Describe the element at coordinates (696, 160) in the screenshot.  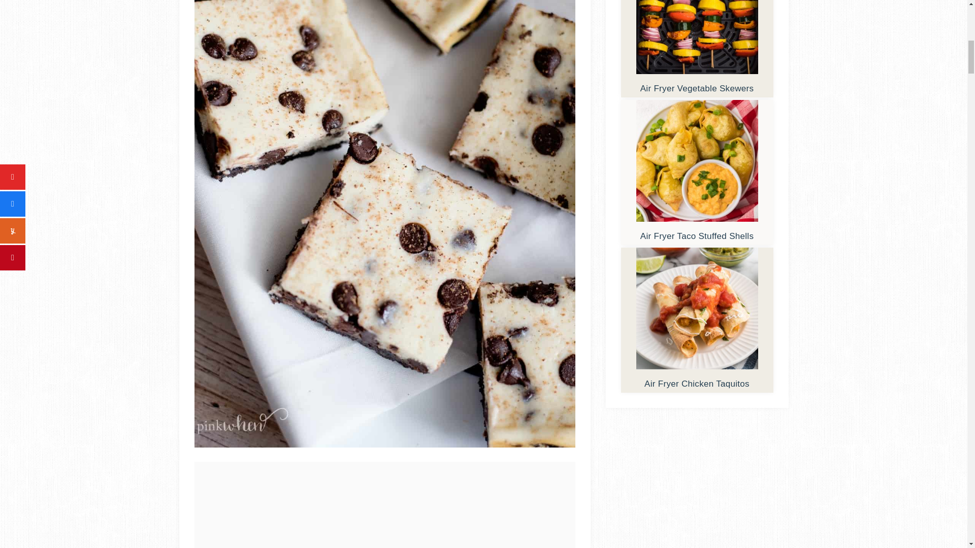
I see `Air Fryer Taco Stuffed Shells 25` at that location.